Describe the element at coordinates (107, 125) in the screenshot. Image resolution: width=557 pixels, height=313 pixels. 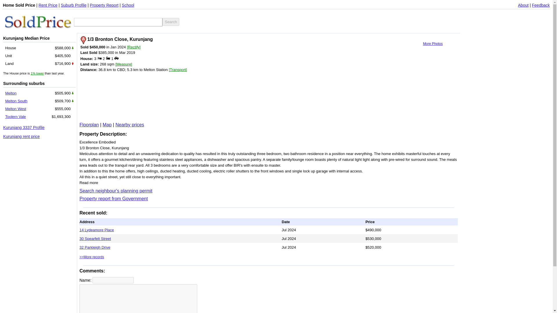
I see `Map` at that location.